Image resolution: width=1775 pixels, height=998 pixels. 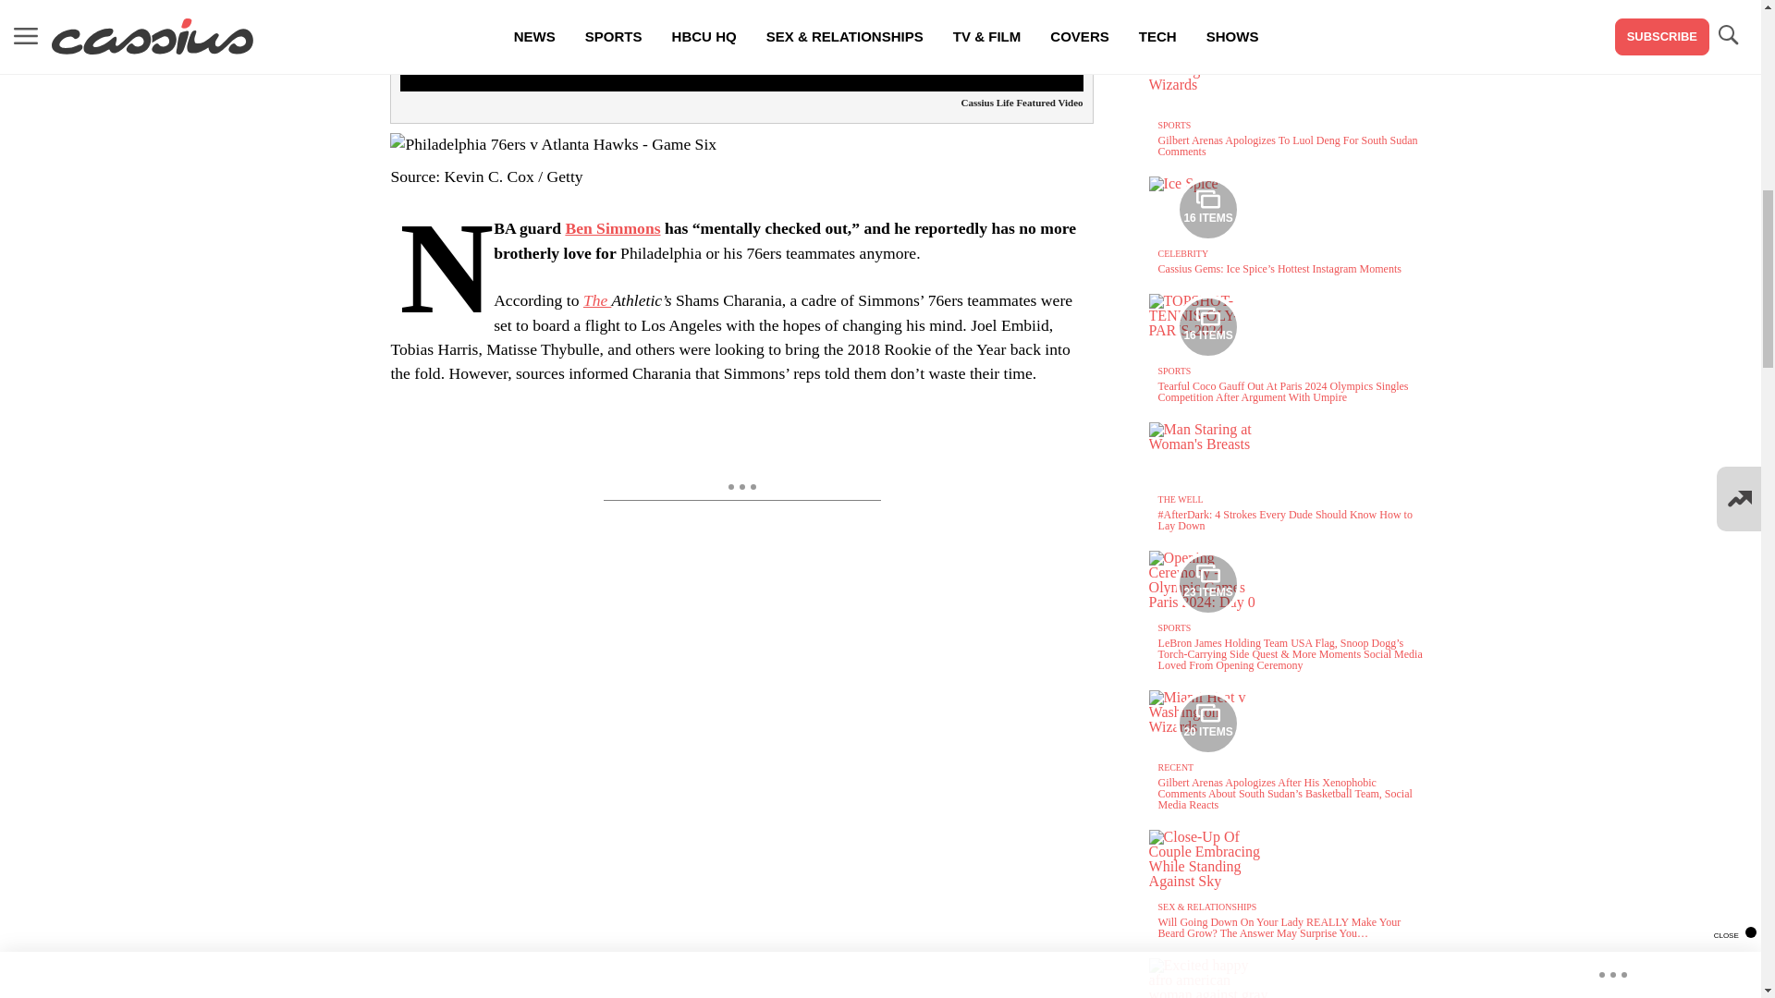 What do you see at coordinates (597, 299) in the screenshot?
I see `The` at bounding box center [597, 299].